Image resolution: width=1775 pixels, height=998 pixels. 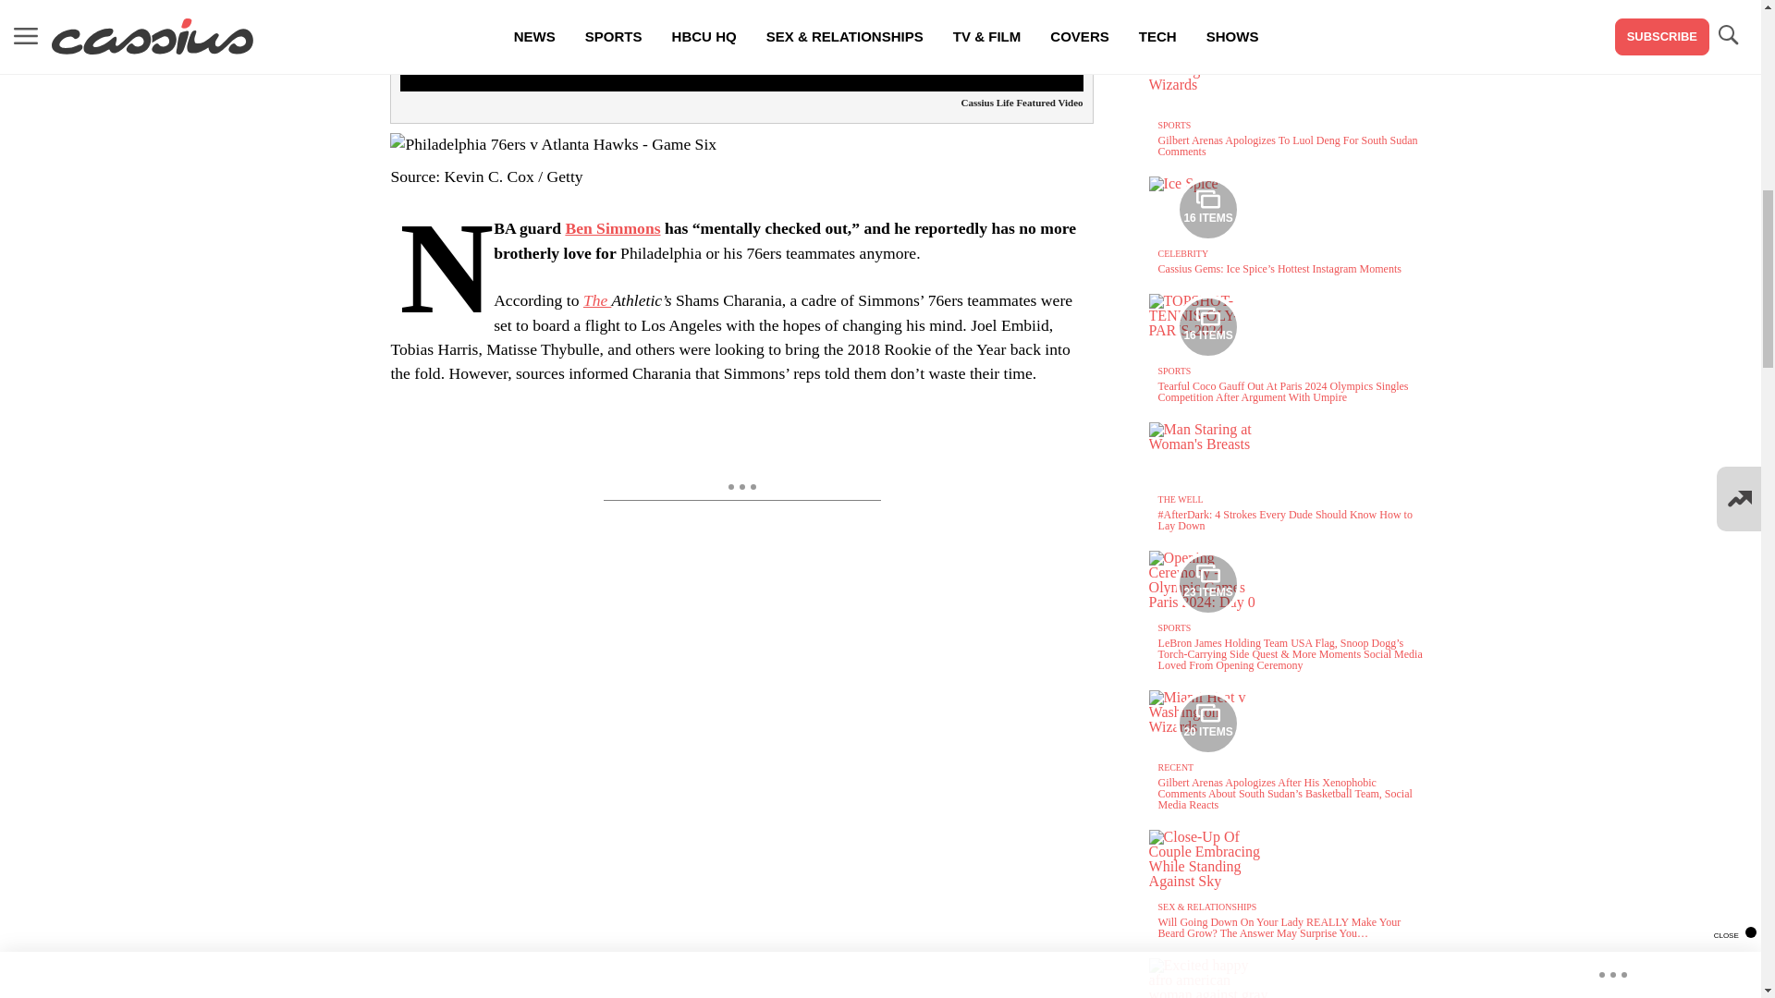 What do you see at coordinates (597, 299) in the screenshot?
I see `The` at bounding box center [597, 299].